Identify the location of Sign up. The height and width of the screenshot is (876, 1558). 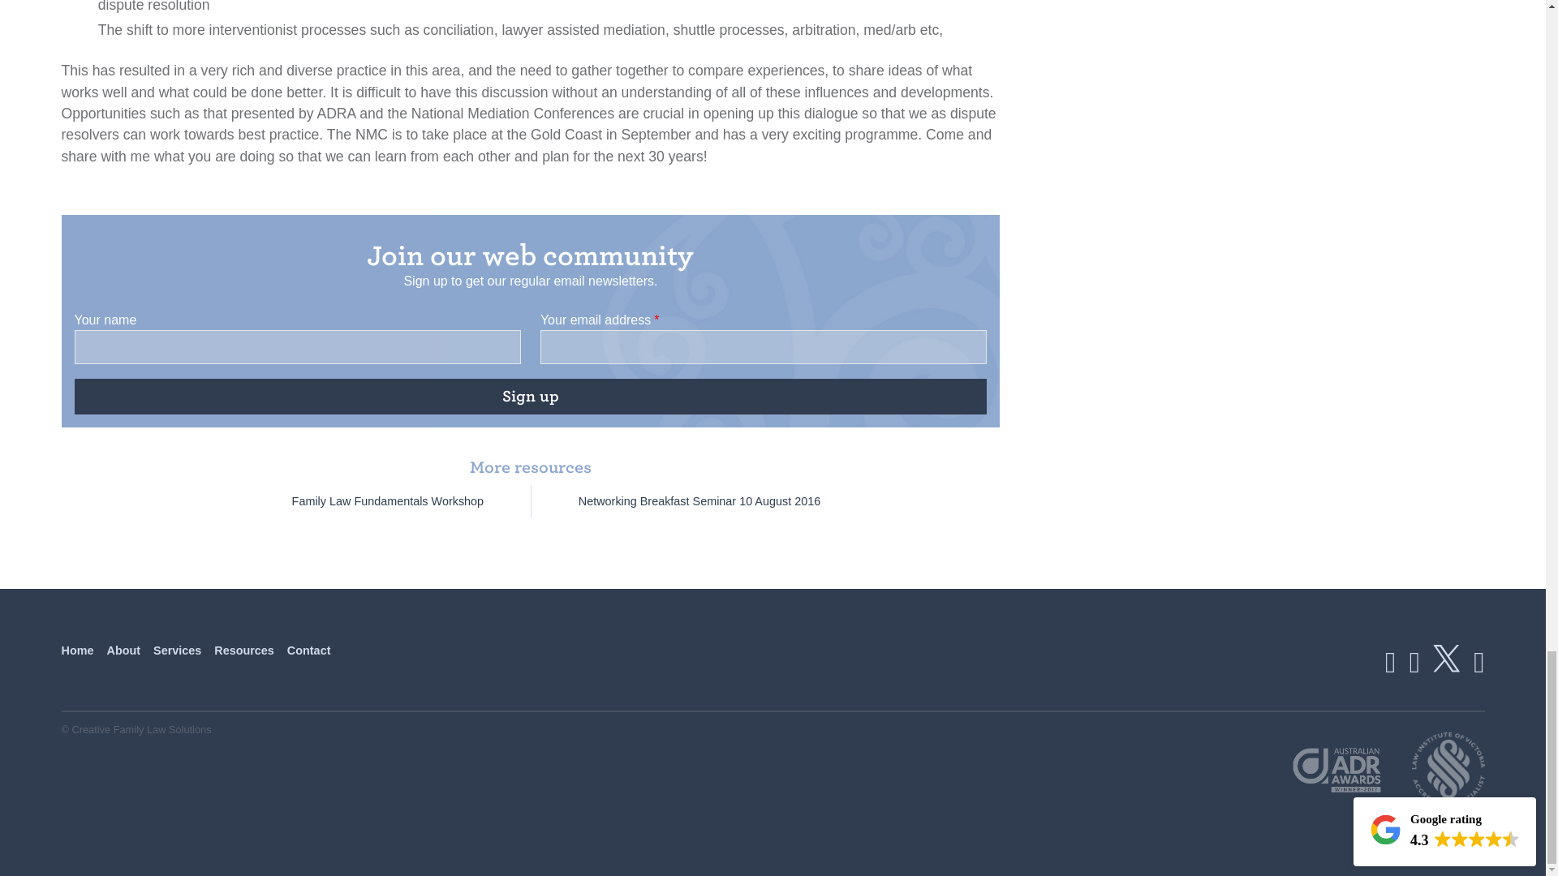
(531, 396).